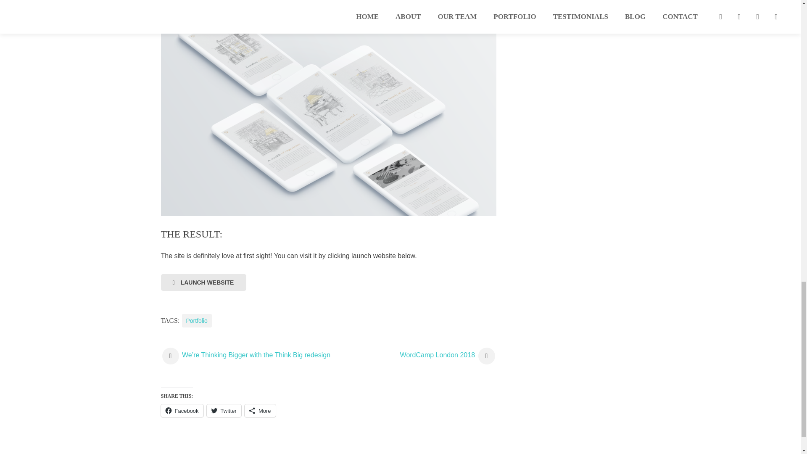 This screenshot has height=454, width=807. I want to click on Click to share on Twitter, so click(224, 411).